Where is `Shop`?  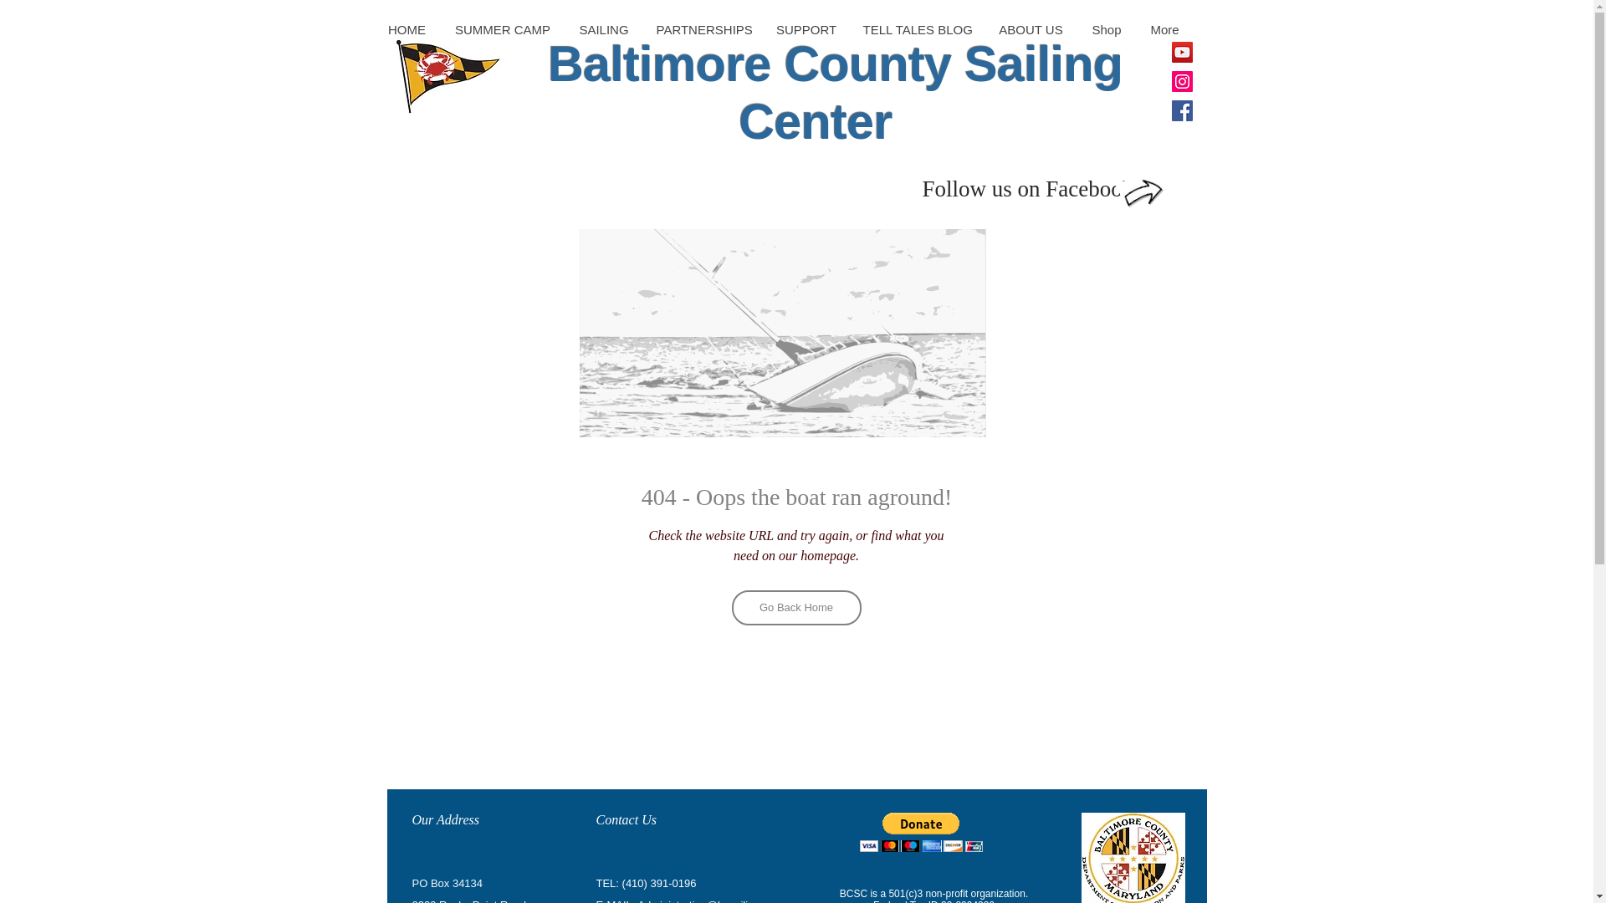 Shop is located at coordinates (1106, 29).